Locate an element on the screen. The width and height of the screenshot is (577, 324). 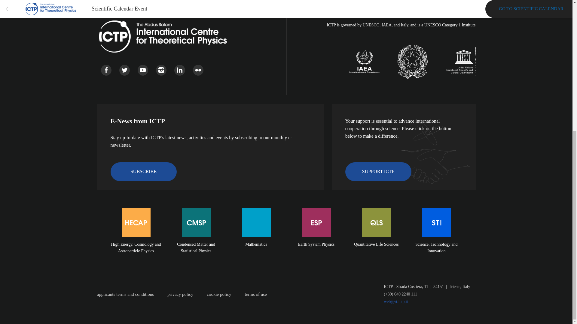
Linkedin is located at coordinates (179, 70).